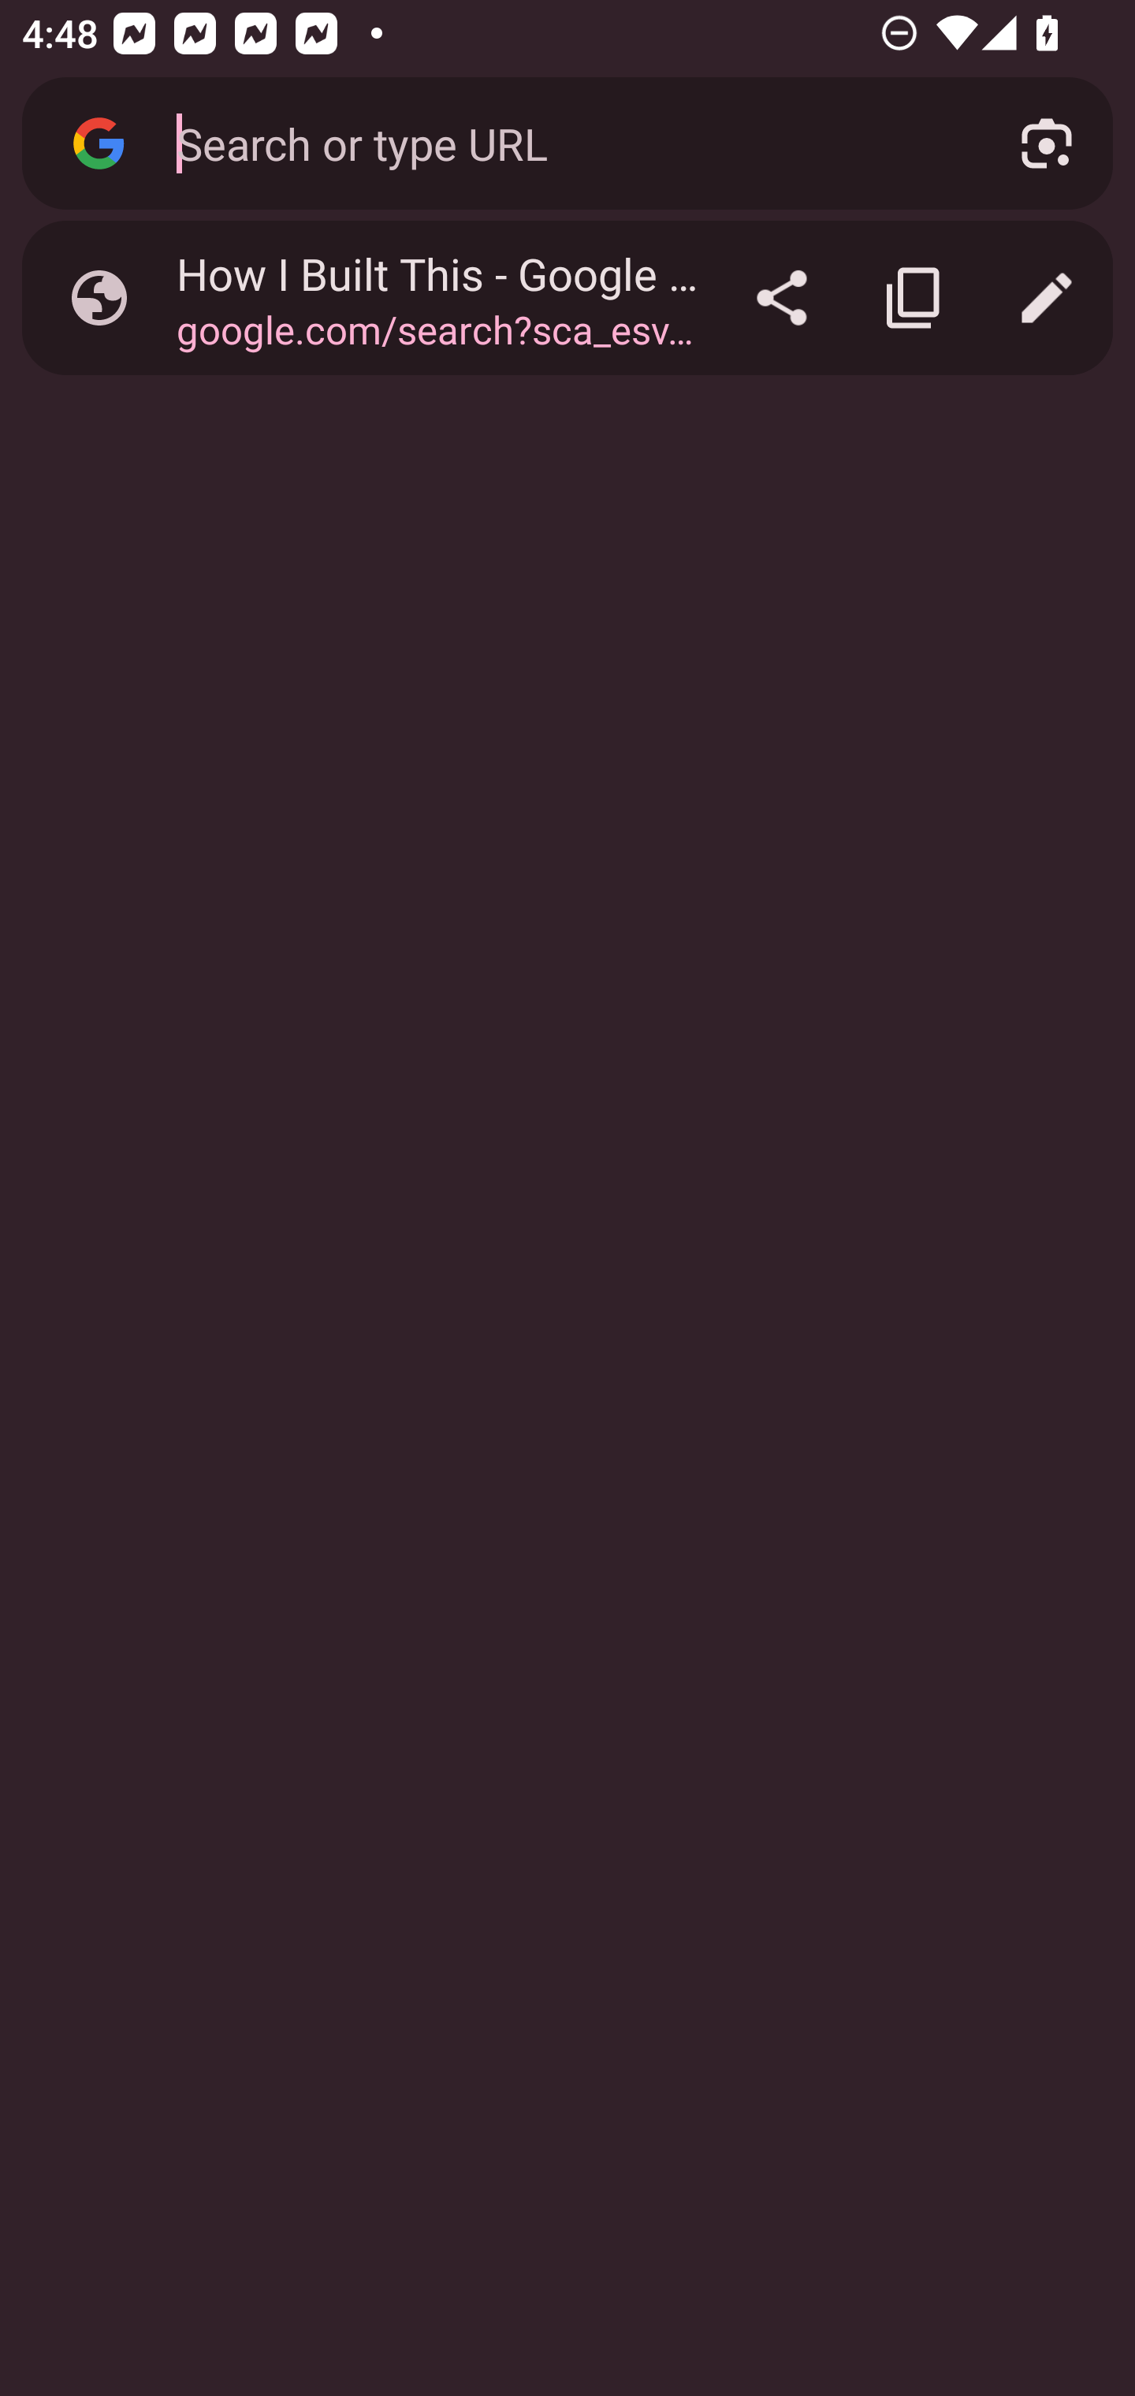  I want to click on Copy link, so click(914, 298).